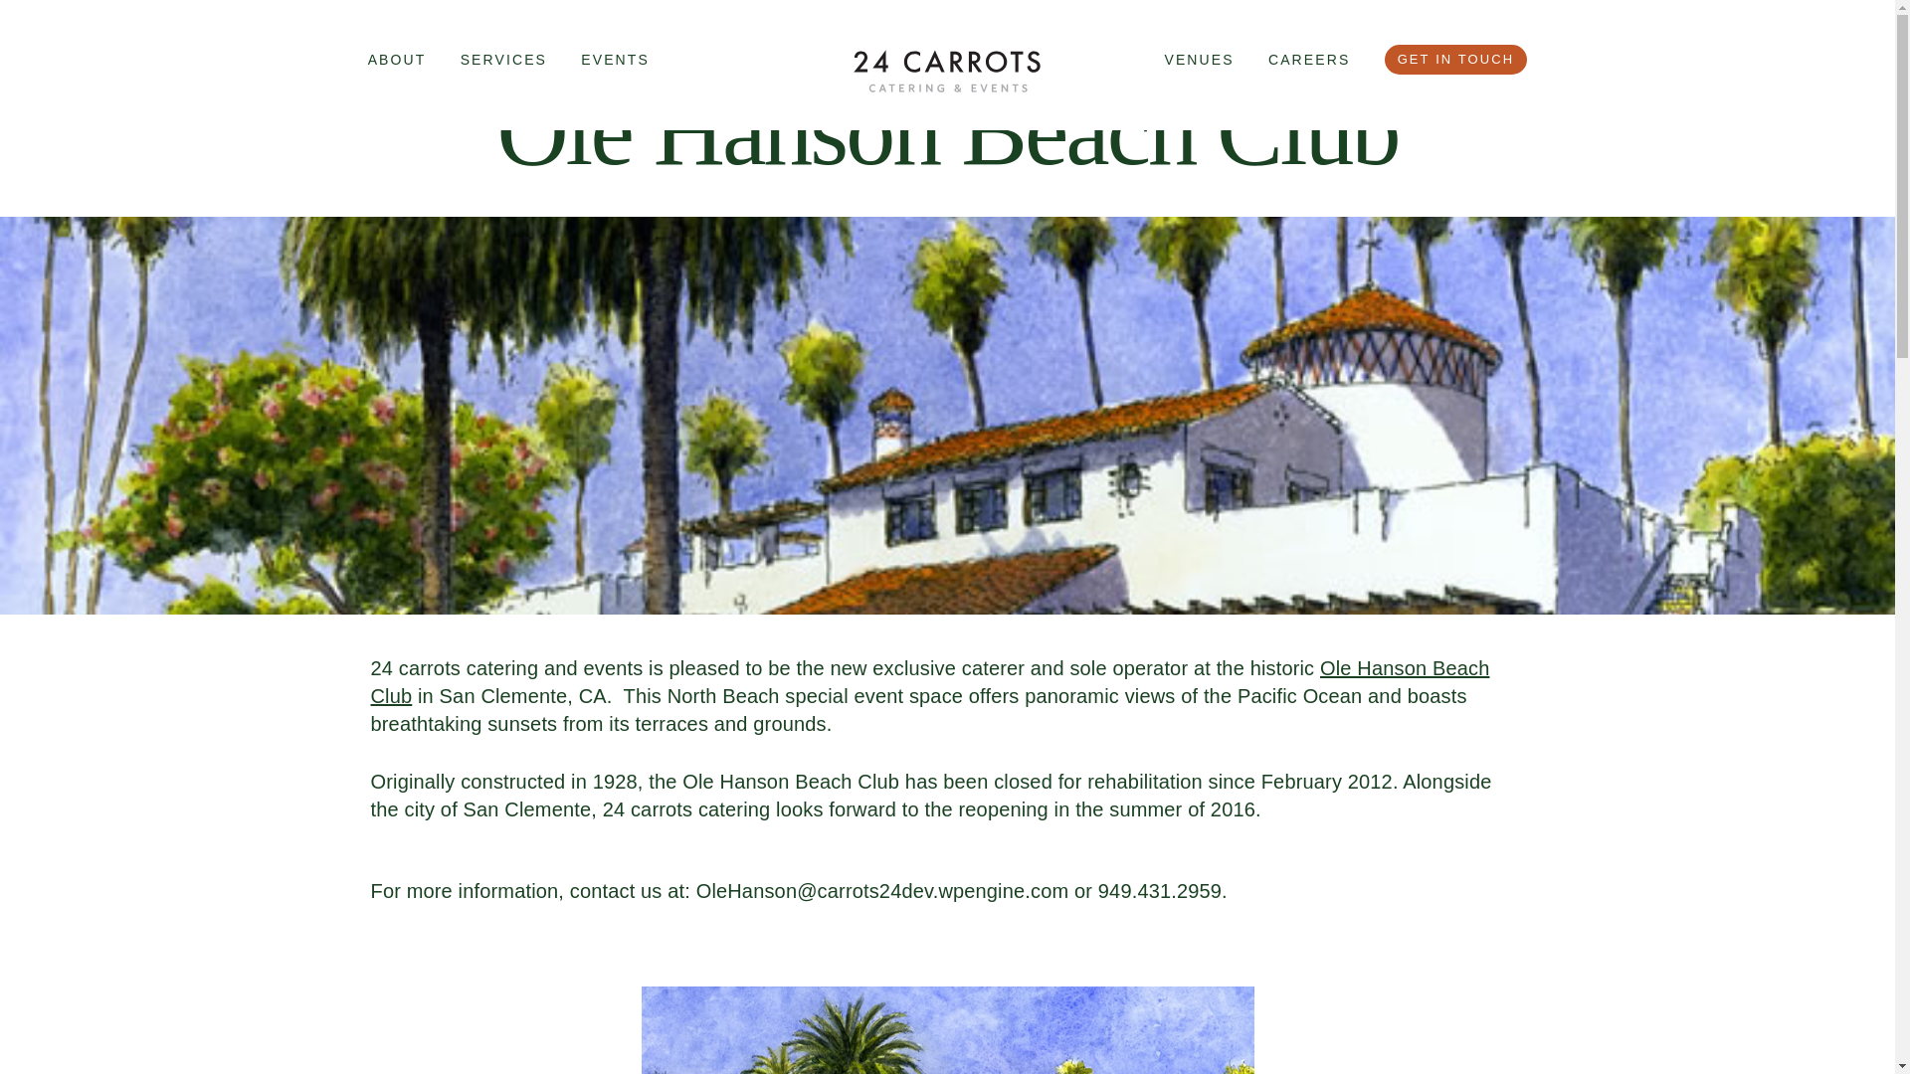  I want to click on CAREERS, so click(1309, 60).